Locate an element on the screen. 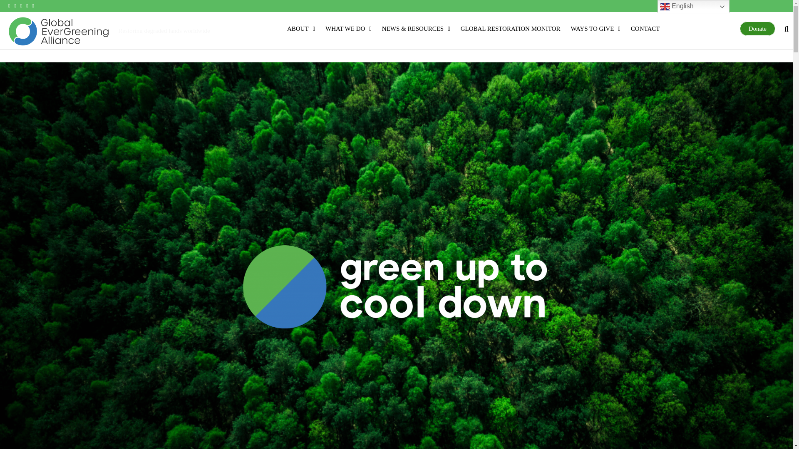 The width and height of the screenshot is (799, 449). CONTACT is located at coordinates (644, 27).